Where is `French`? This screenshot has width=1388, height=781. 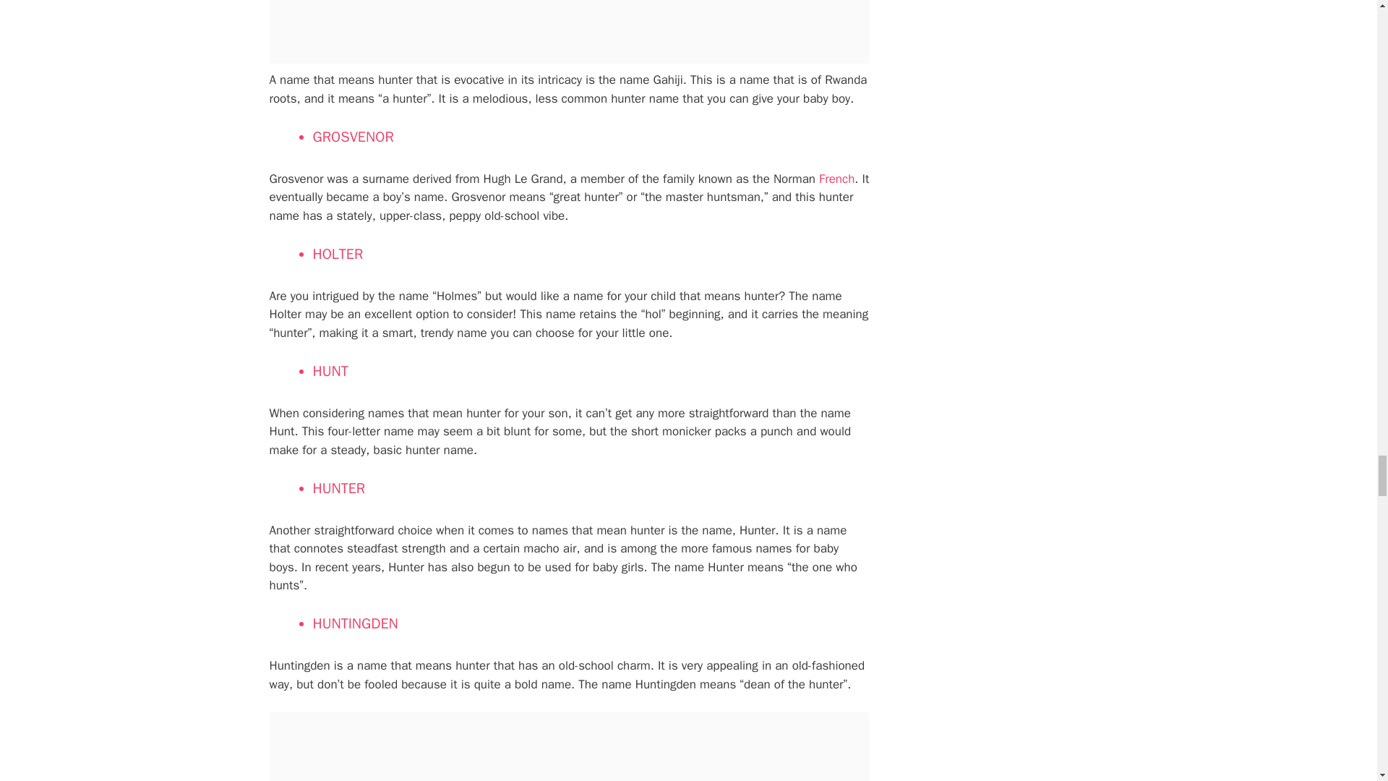
French is located at coordinates (836, 179).